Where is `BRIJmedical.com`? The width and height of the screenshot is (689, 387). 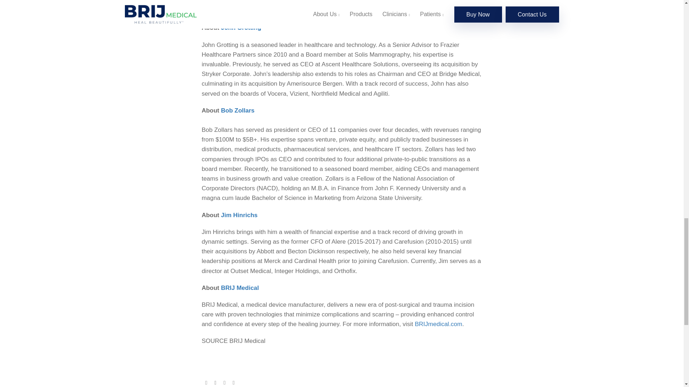 BRIJmedical.com is located at coordinates (439, 324).